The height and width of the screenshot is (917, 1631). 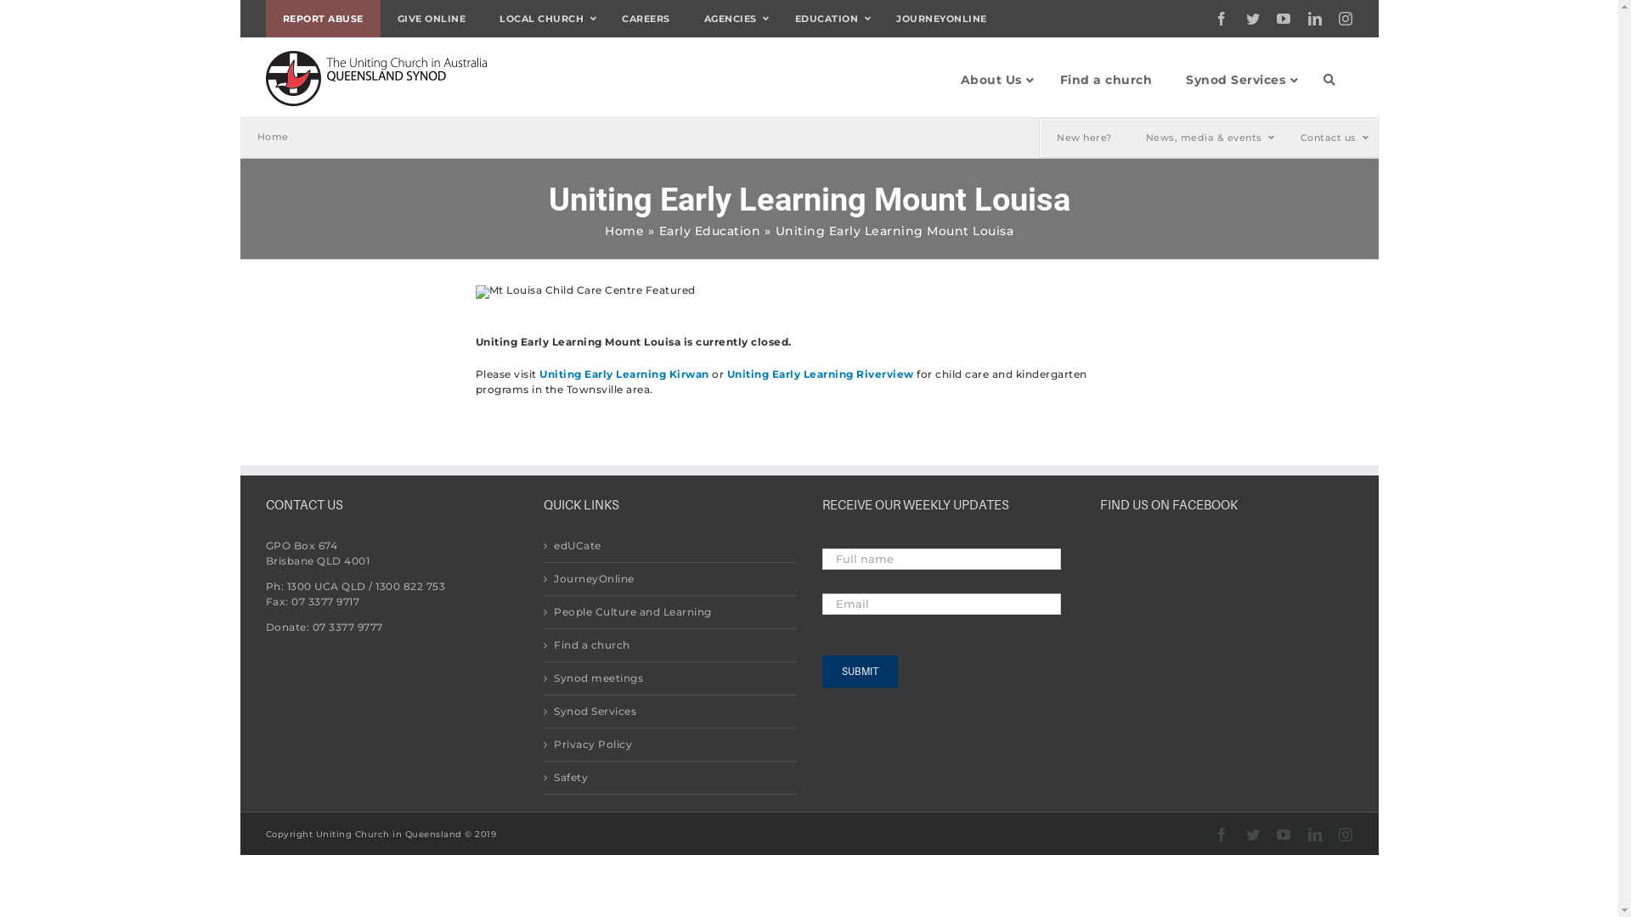 What do you see at coordinates (671, 612) in the screenshot?
I see `People Culture and Learning` at bounding box center [671, 612].